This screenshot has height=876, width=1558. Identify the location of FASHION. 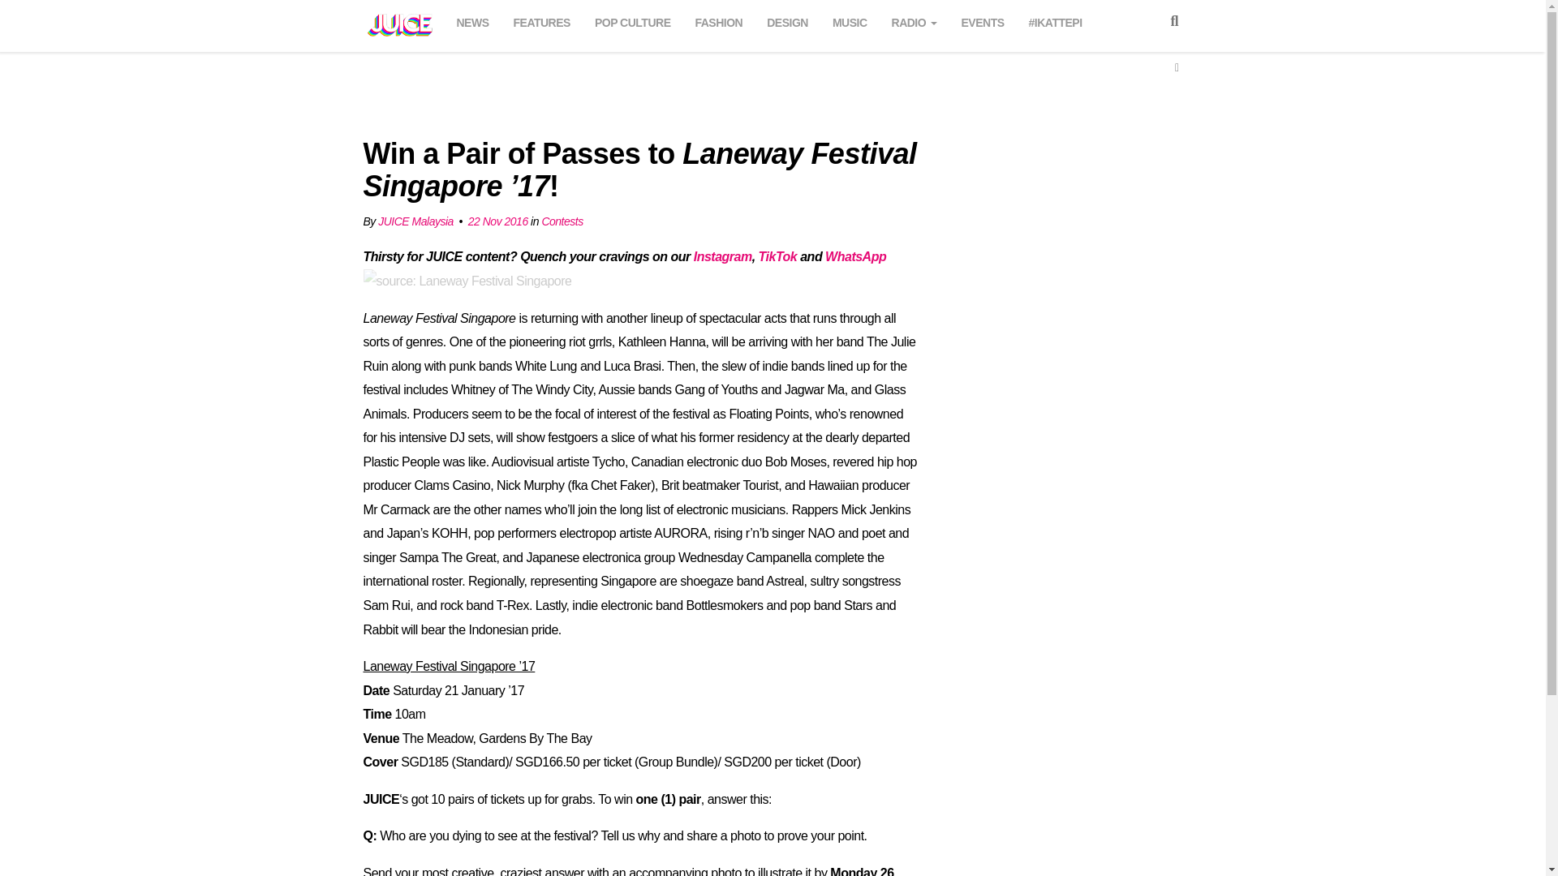
(719, 20).